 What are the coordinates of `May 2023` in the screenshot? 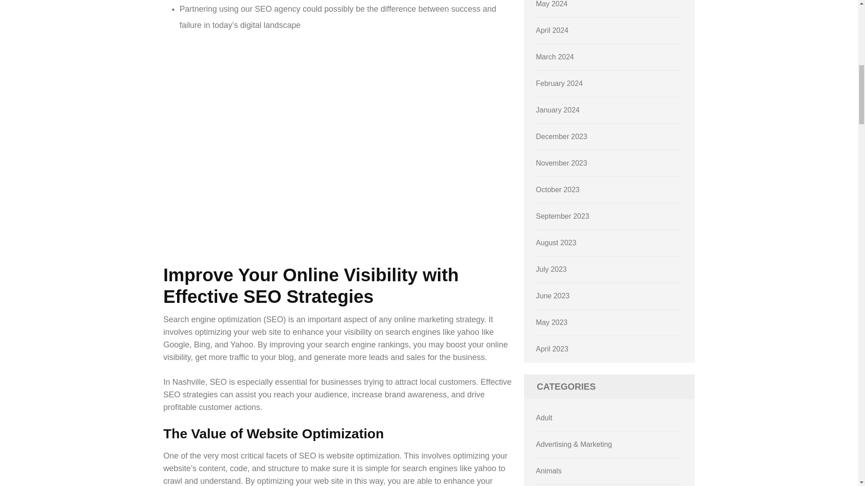 It's located at (551, 322).